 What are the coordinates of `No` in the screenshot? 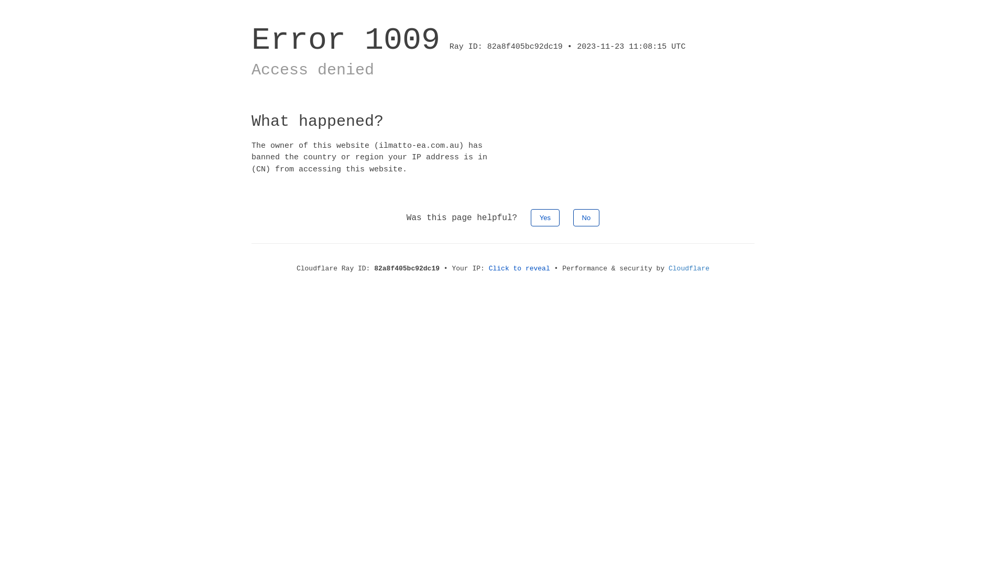 It's located at (587, 218).